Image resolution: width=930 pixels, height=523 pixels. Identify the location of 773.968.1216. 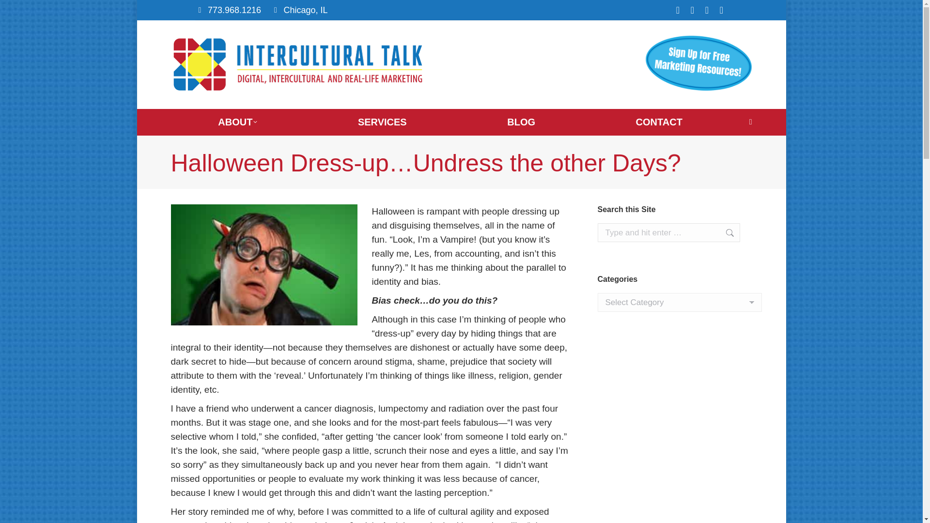
(234, 10).